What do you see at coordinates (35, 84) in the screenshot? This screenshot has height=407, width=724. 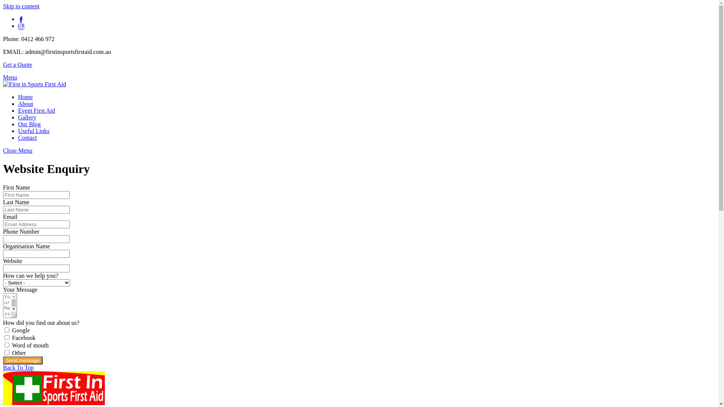 I see `FISFA4` at bounding box center [35, 84].